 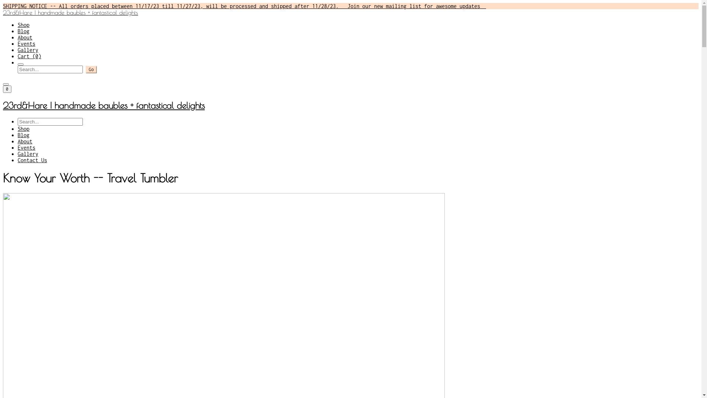 What do you see at coordinates (28, 154) in the screenshot?
I see `Gallery` at bounding box center [28, 154].